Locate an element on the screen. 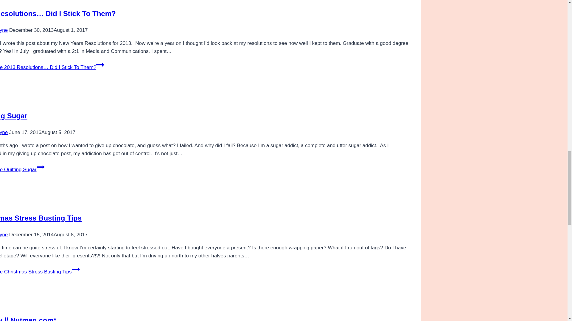 The height and width of the screenshot is (321, 572). Read More Quitting Sugar is located at coordinates (22, 169).